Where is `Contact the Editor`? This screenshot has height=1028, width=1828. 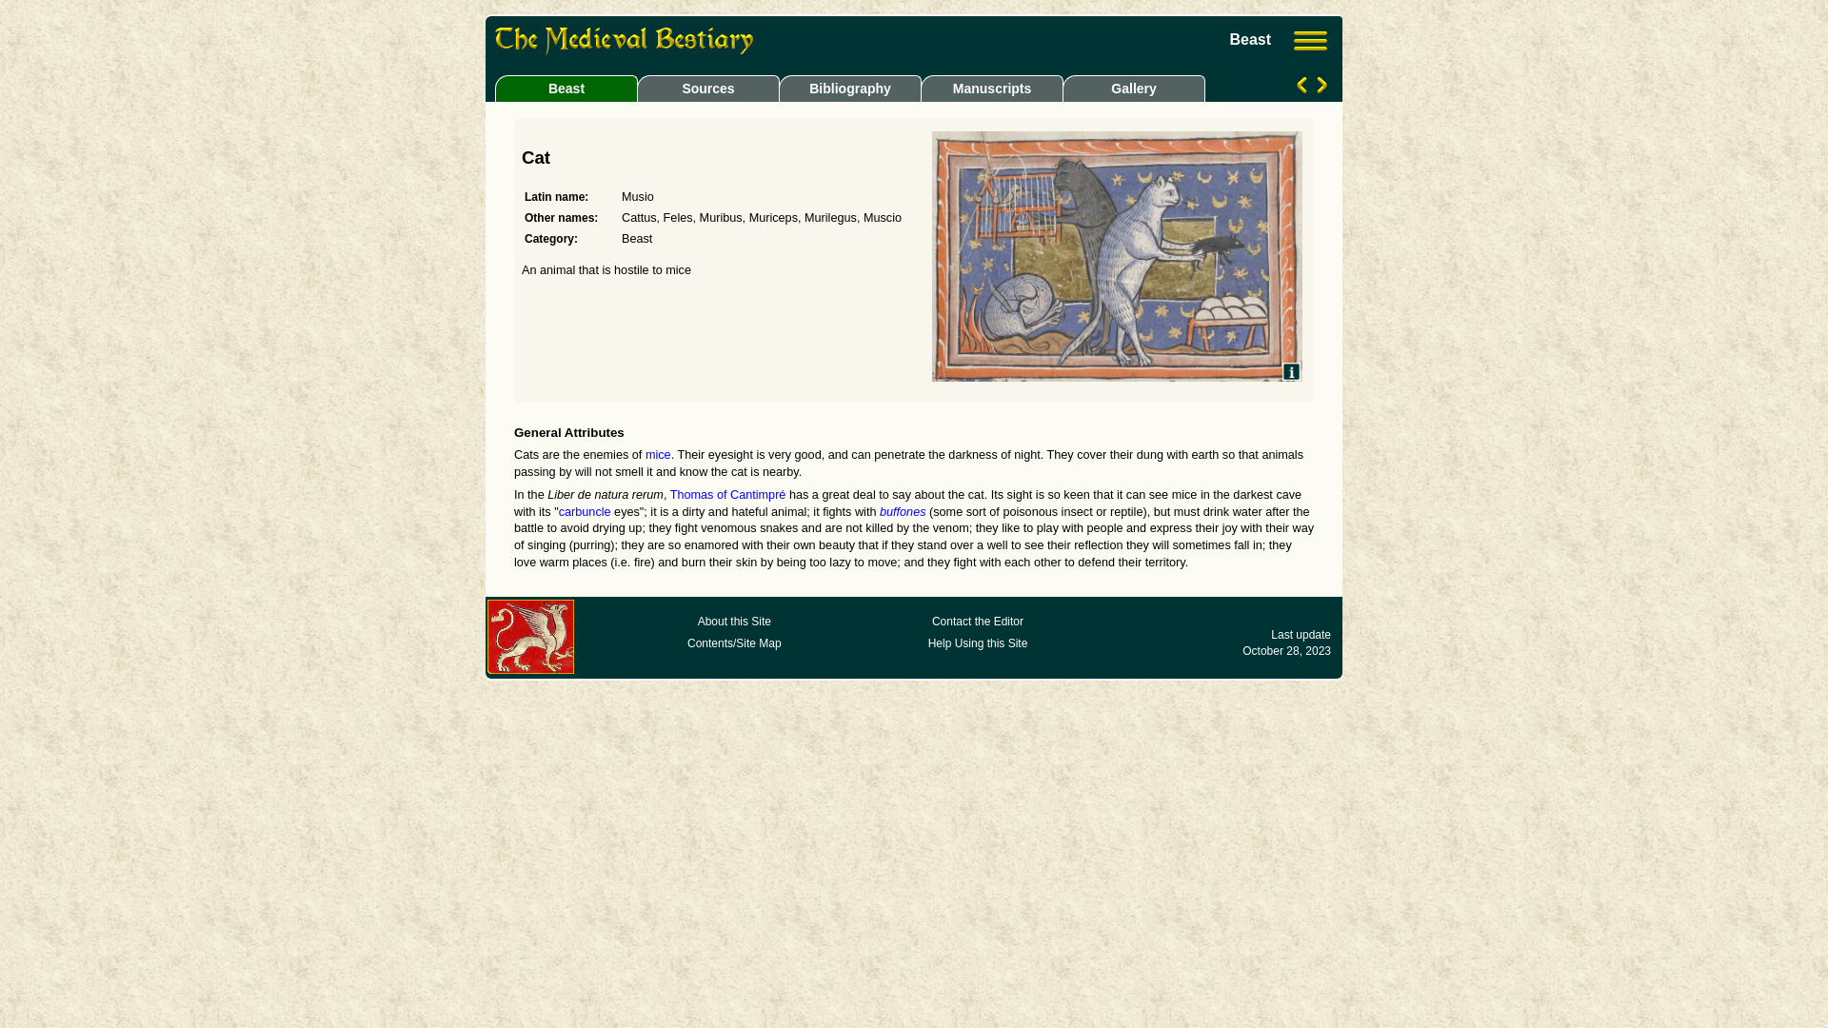
Contact the Editor is located at coordinates (978, 622).